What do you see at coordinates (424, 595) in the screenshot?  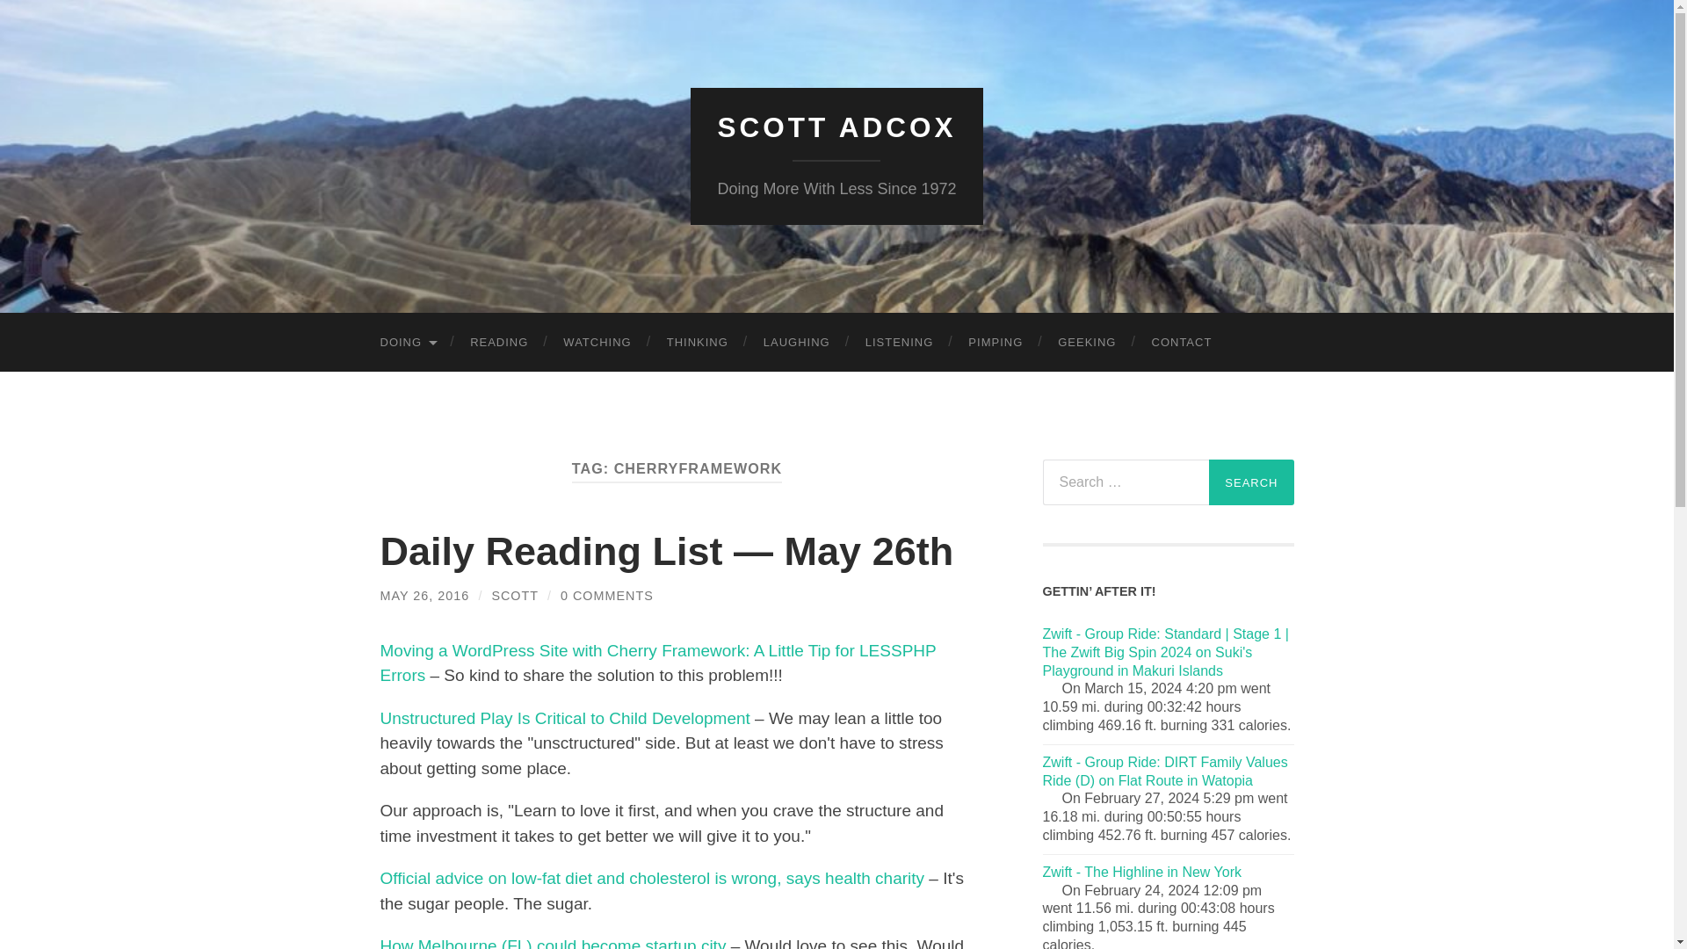 I see `MAY 26, 2016` at bounding box center [424, 595].